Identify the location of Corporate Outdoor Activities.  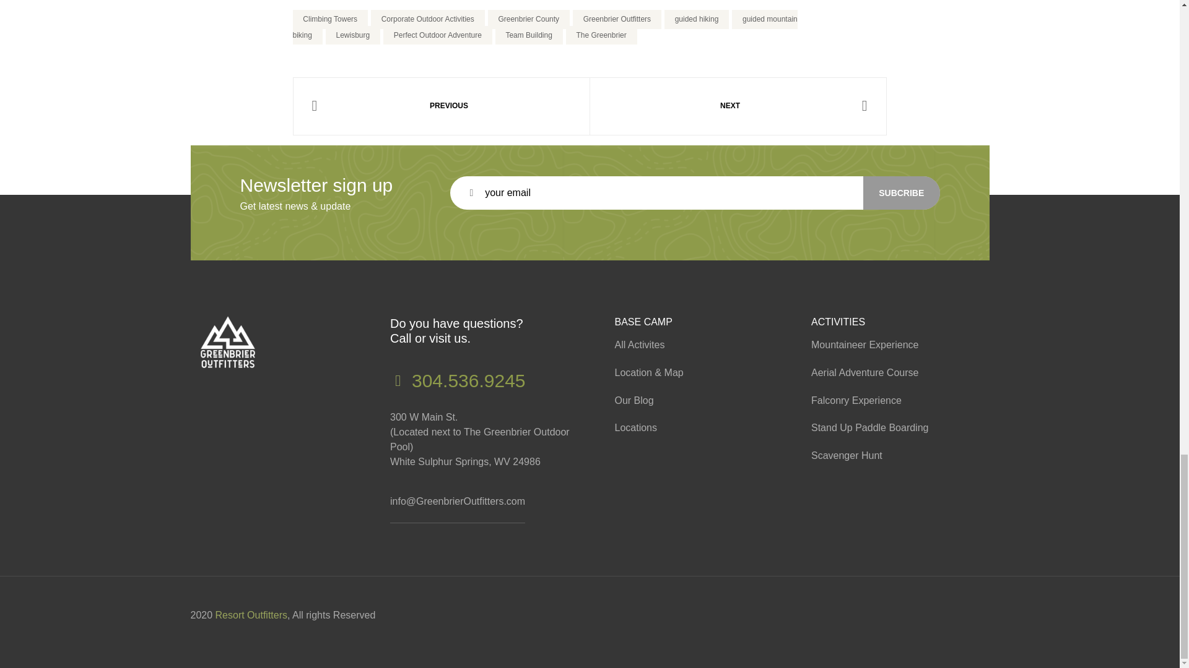
(428, 20).